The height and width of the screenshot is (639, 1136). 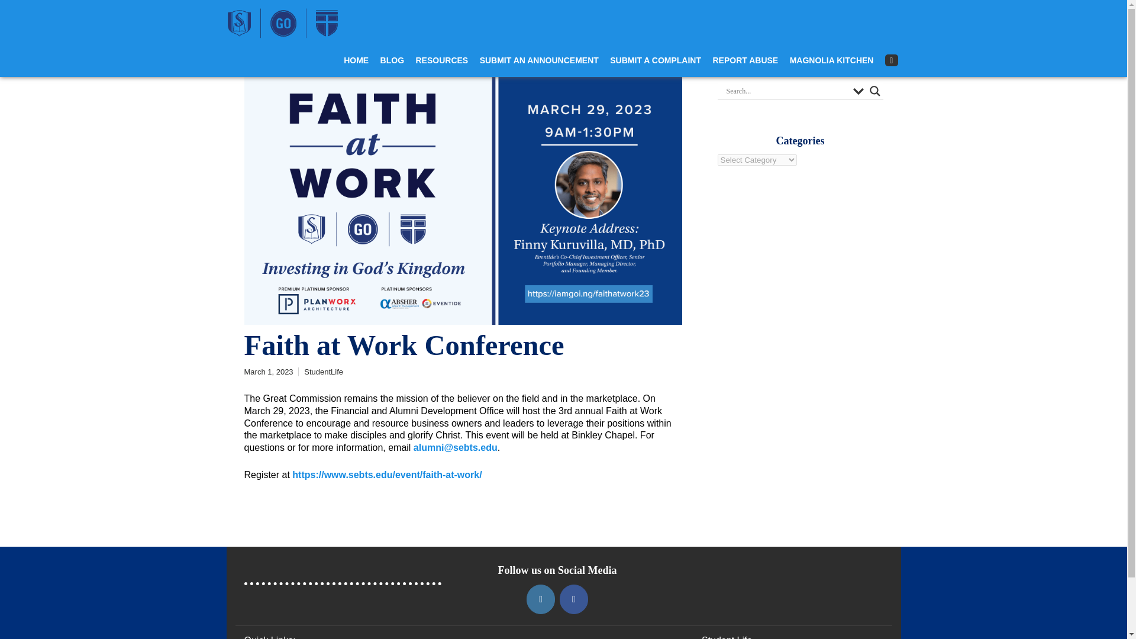 I want to click on BLOG, so click(x=392, y=60).